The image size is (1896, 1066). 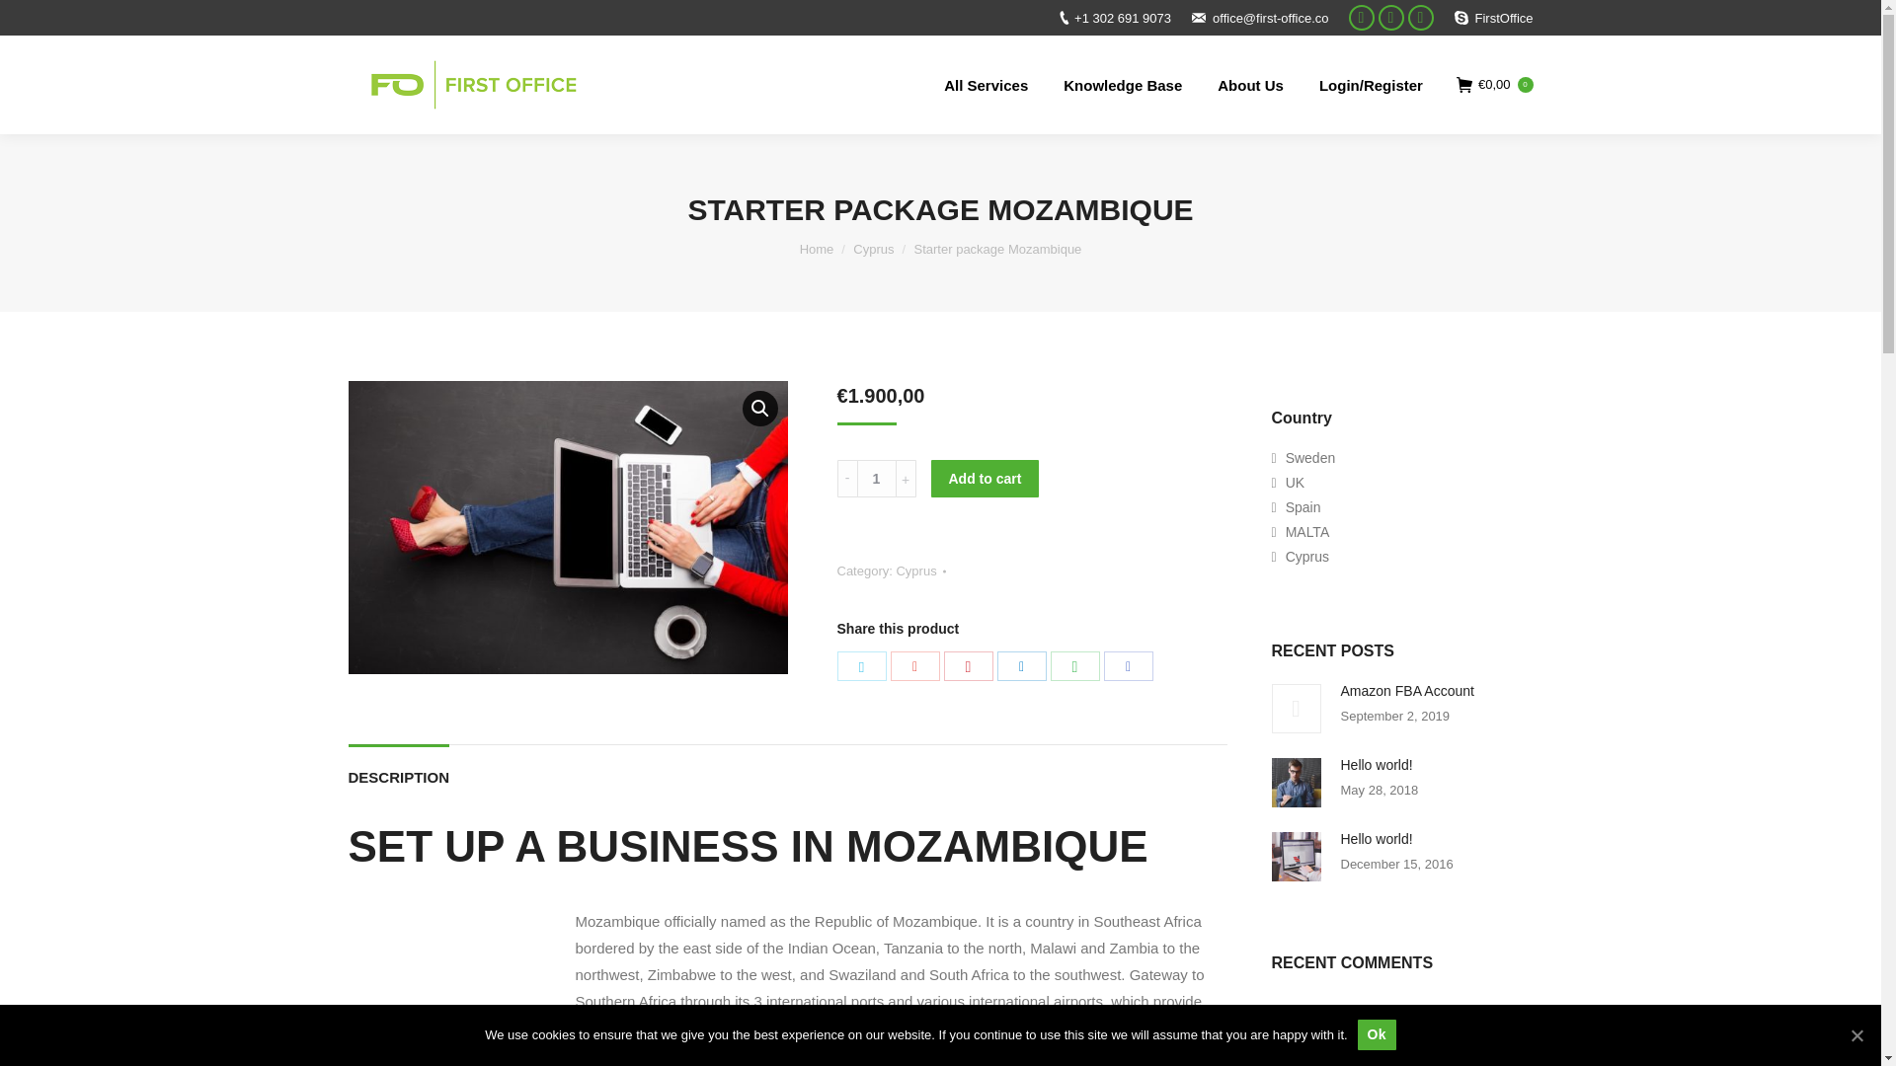 I want to click on About Us, so click(x=1250, y=85).